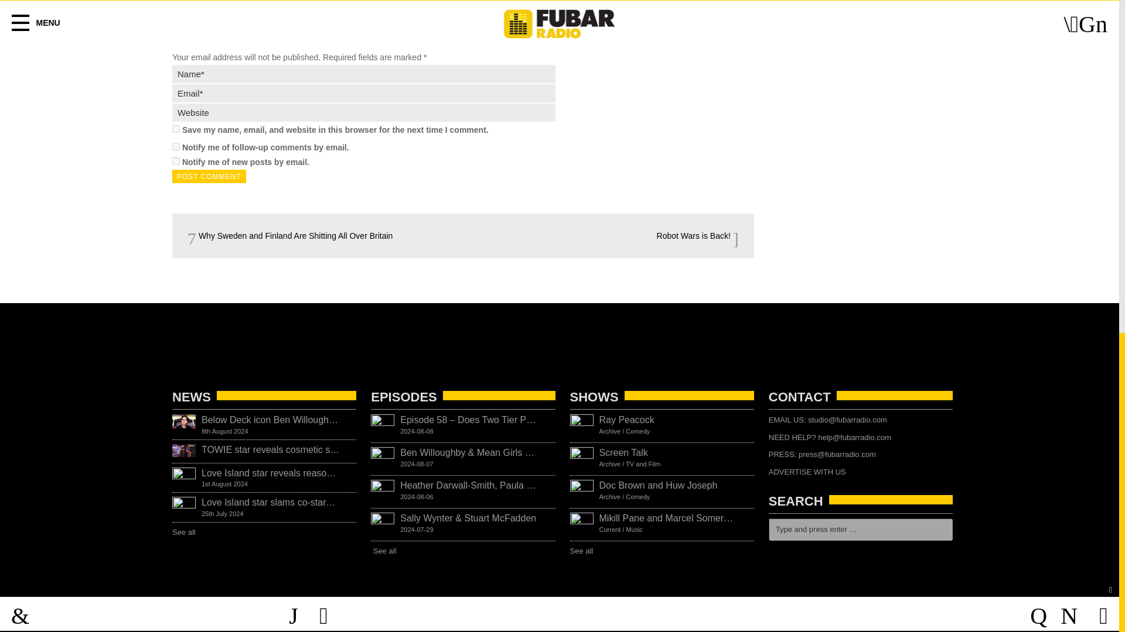 The height and width of the screenshot is (632, 1125). Describe the element at coordinates (209, 177) in the screenshot. I see `Post Comment` at that location.